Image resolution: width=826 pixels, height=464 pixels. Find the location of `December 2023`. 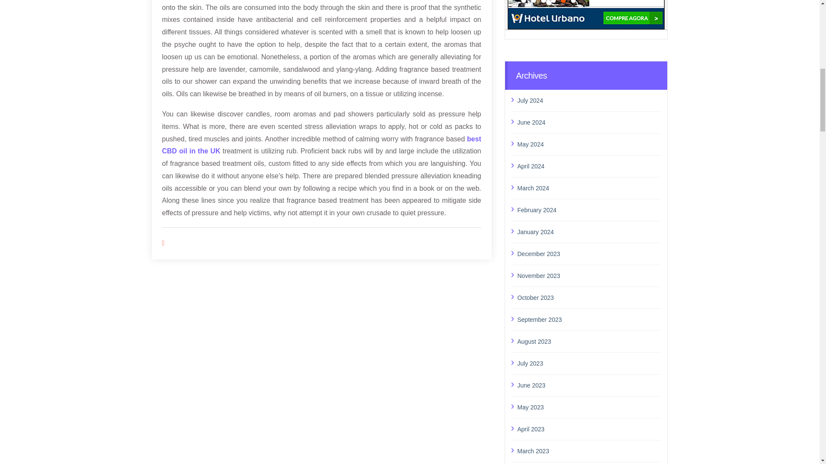

December 2023 is located at coordinates (589, 253).